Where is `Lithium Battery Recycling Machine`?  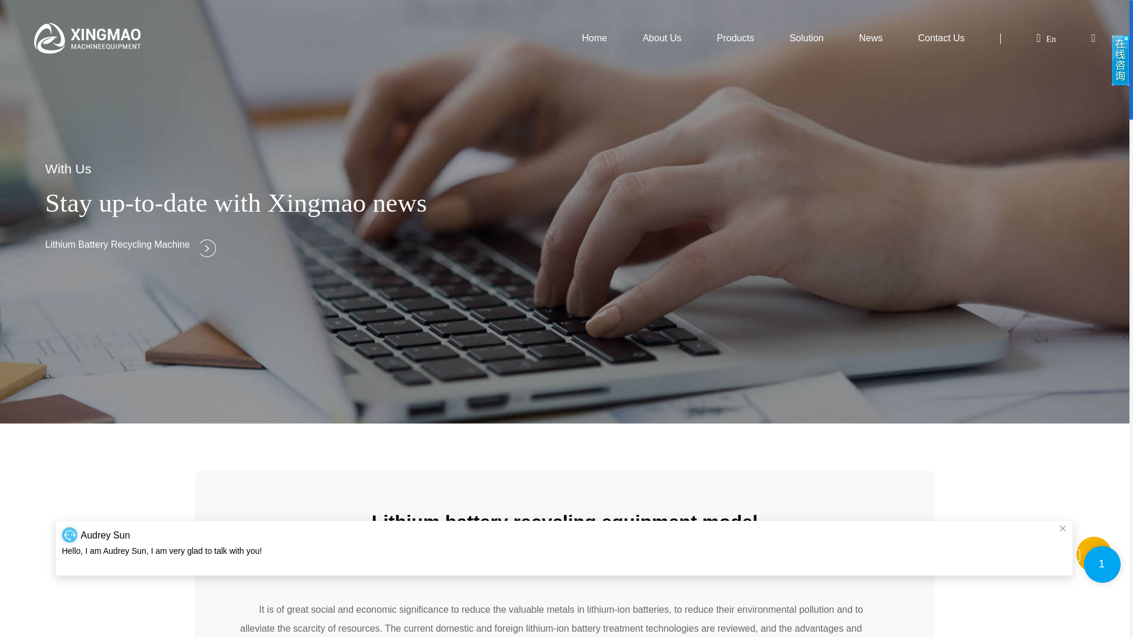 Lithium Battery Recycling Machine is located at coordinates (624, 549).